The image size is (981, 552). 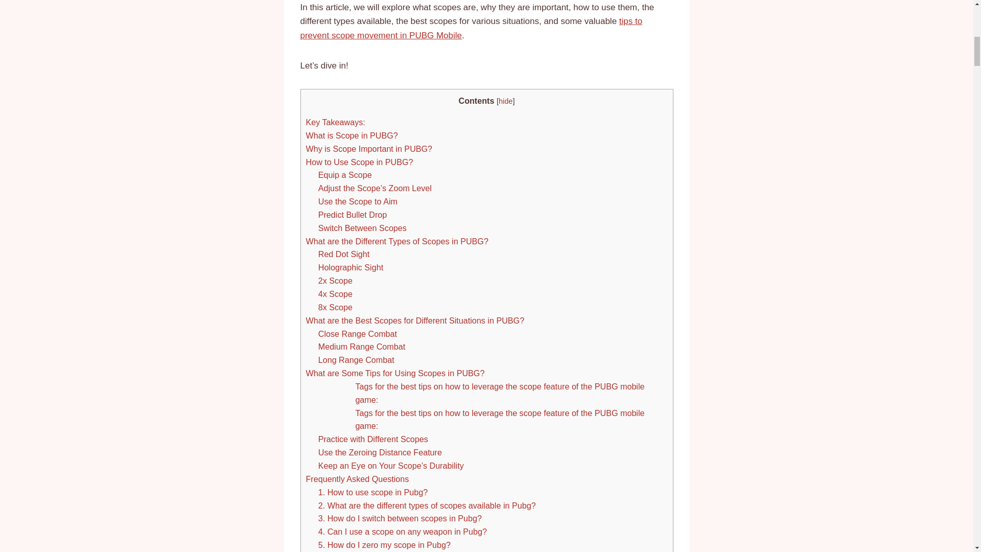 What do you see at coordinates (361, 346) in the screenshot?
I see `Medium Range Combat` at bounding box center [361, 346].